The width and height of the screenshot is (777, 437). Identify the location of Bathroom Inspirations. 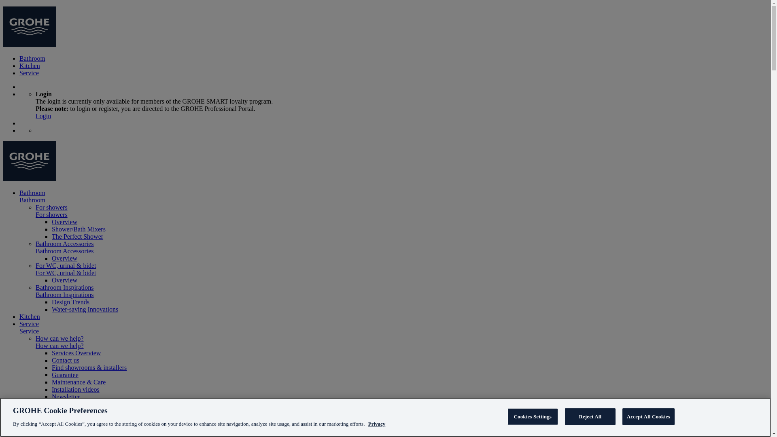
(65, 295).